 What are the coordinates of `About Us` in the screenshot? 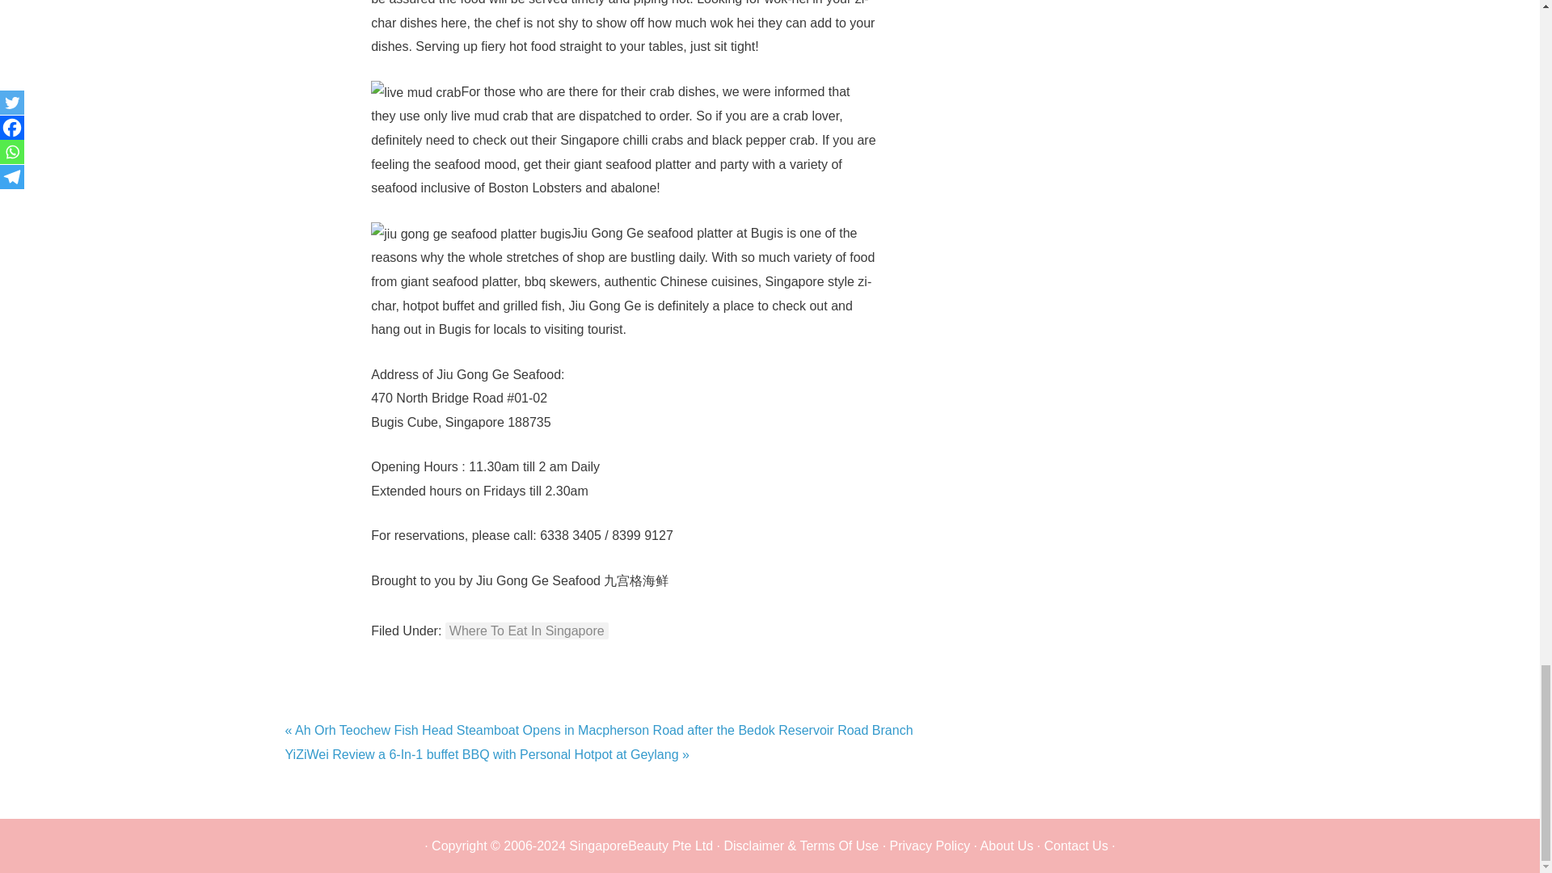 It's located at (1007, 846).